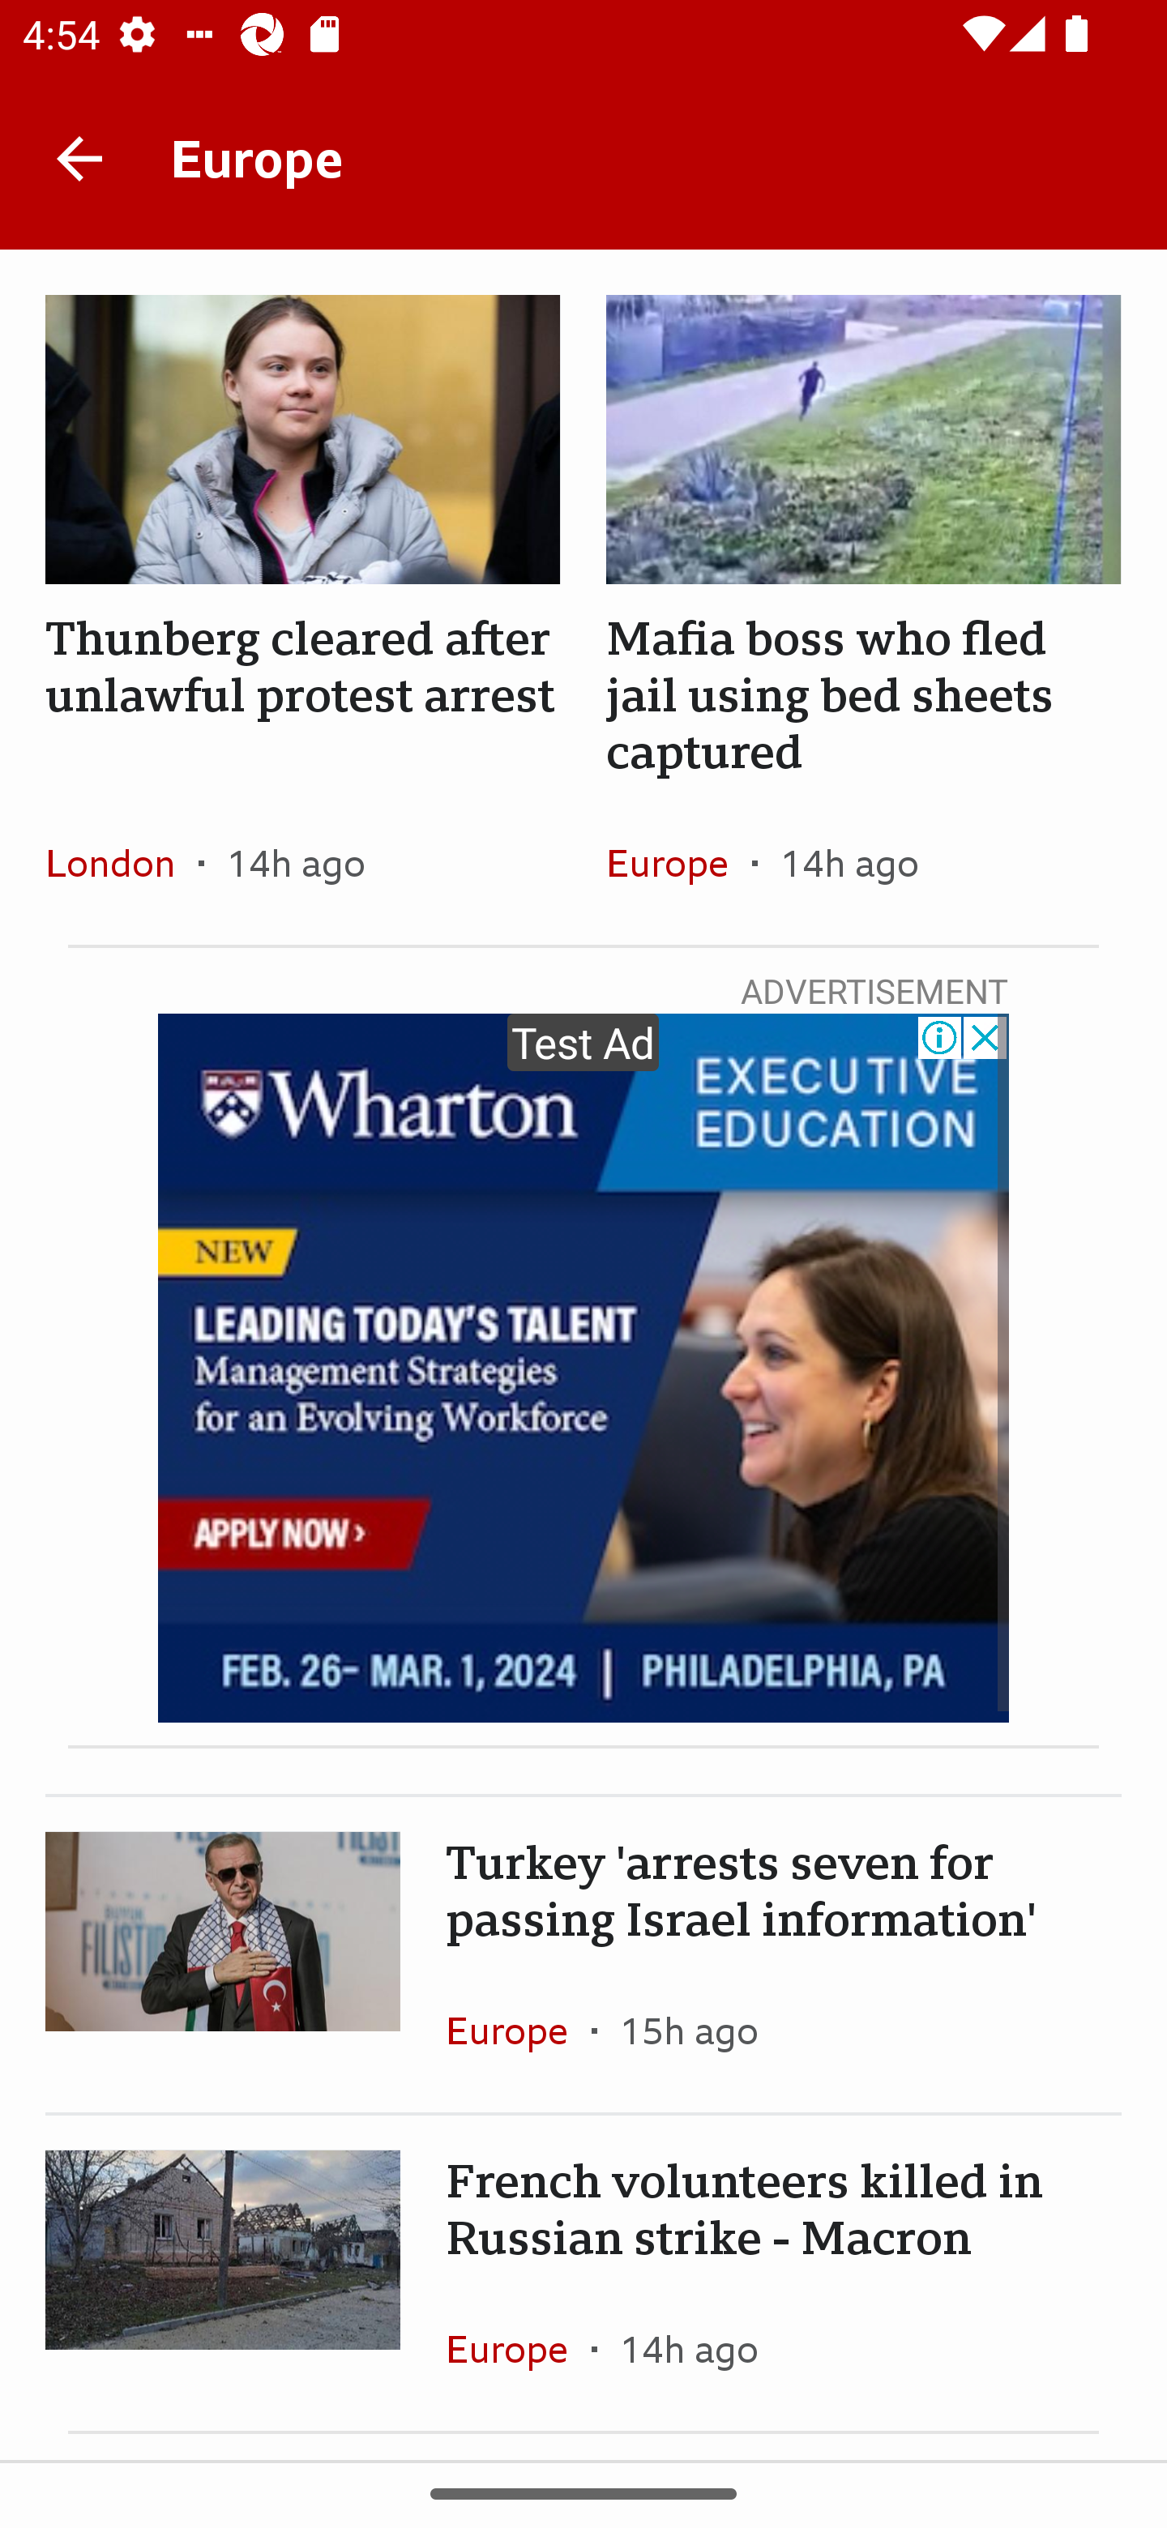 The width and height of the screenshot is (1167, 2528). Describe the element at coordinates (678, 863) in the screenshot. I see `Europe In the section Europe` at that location.